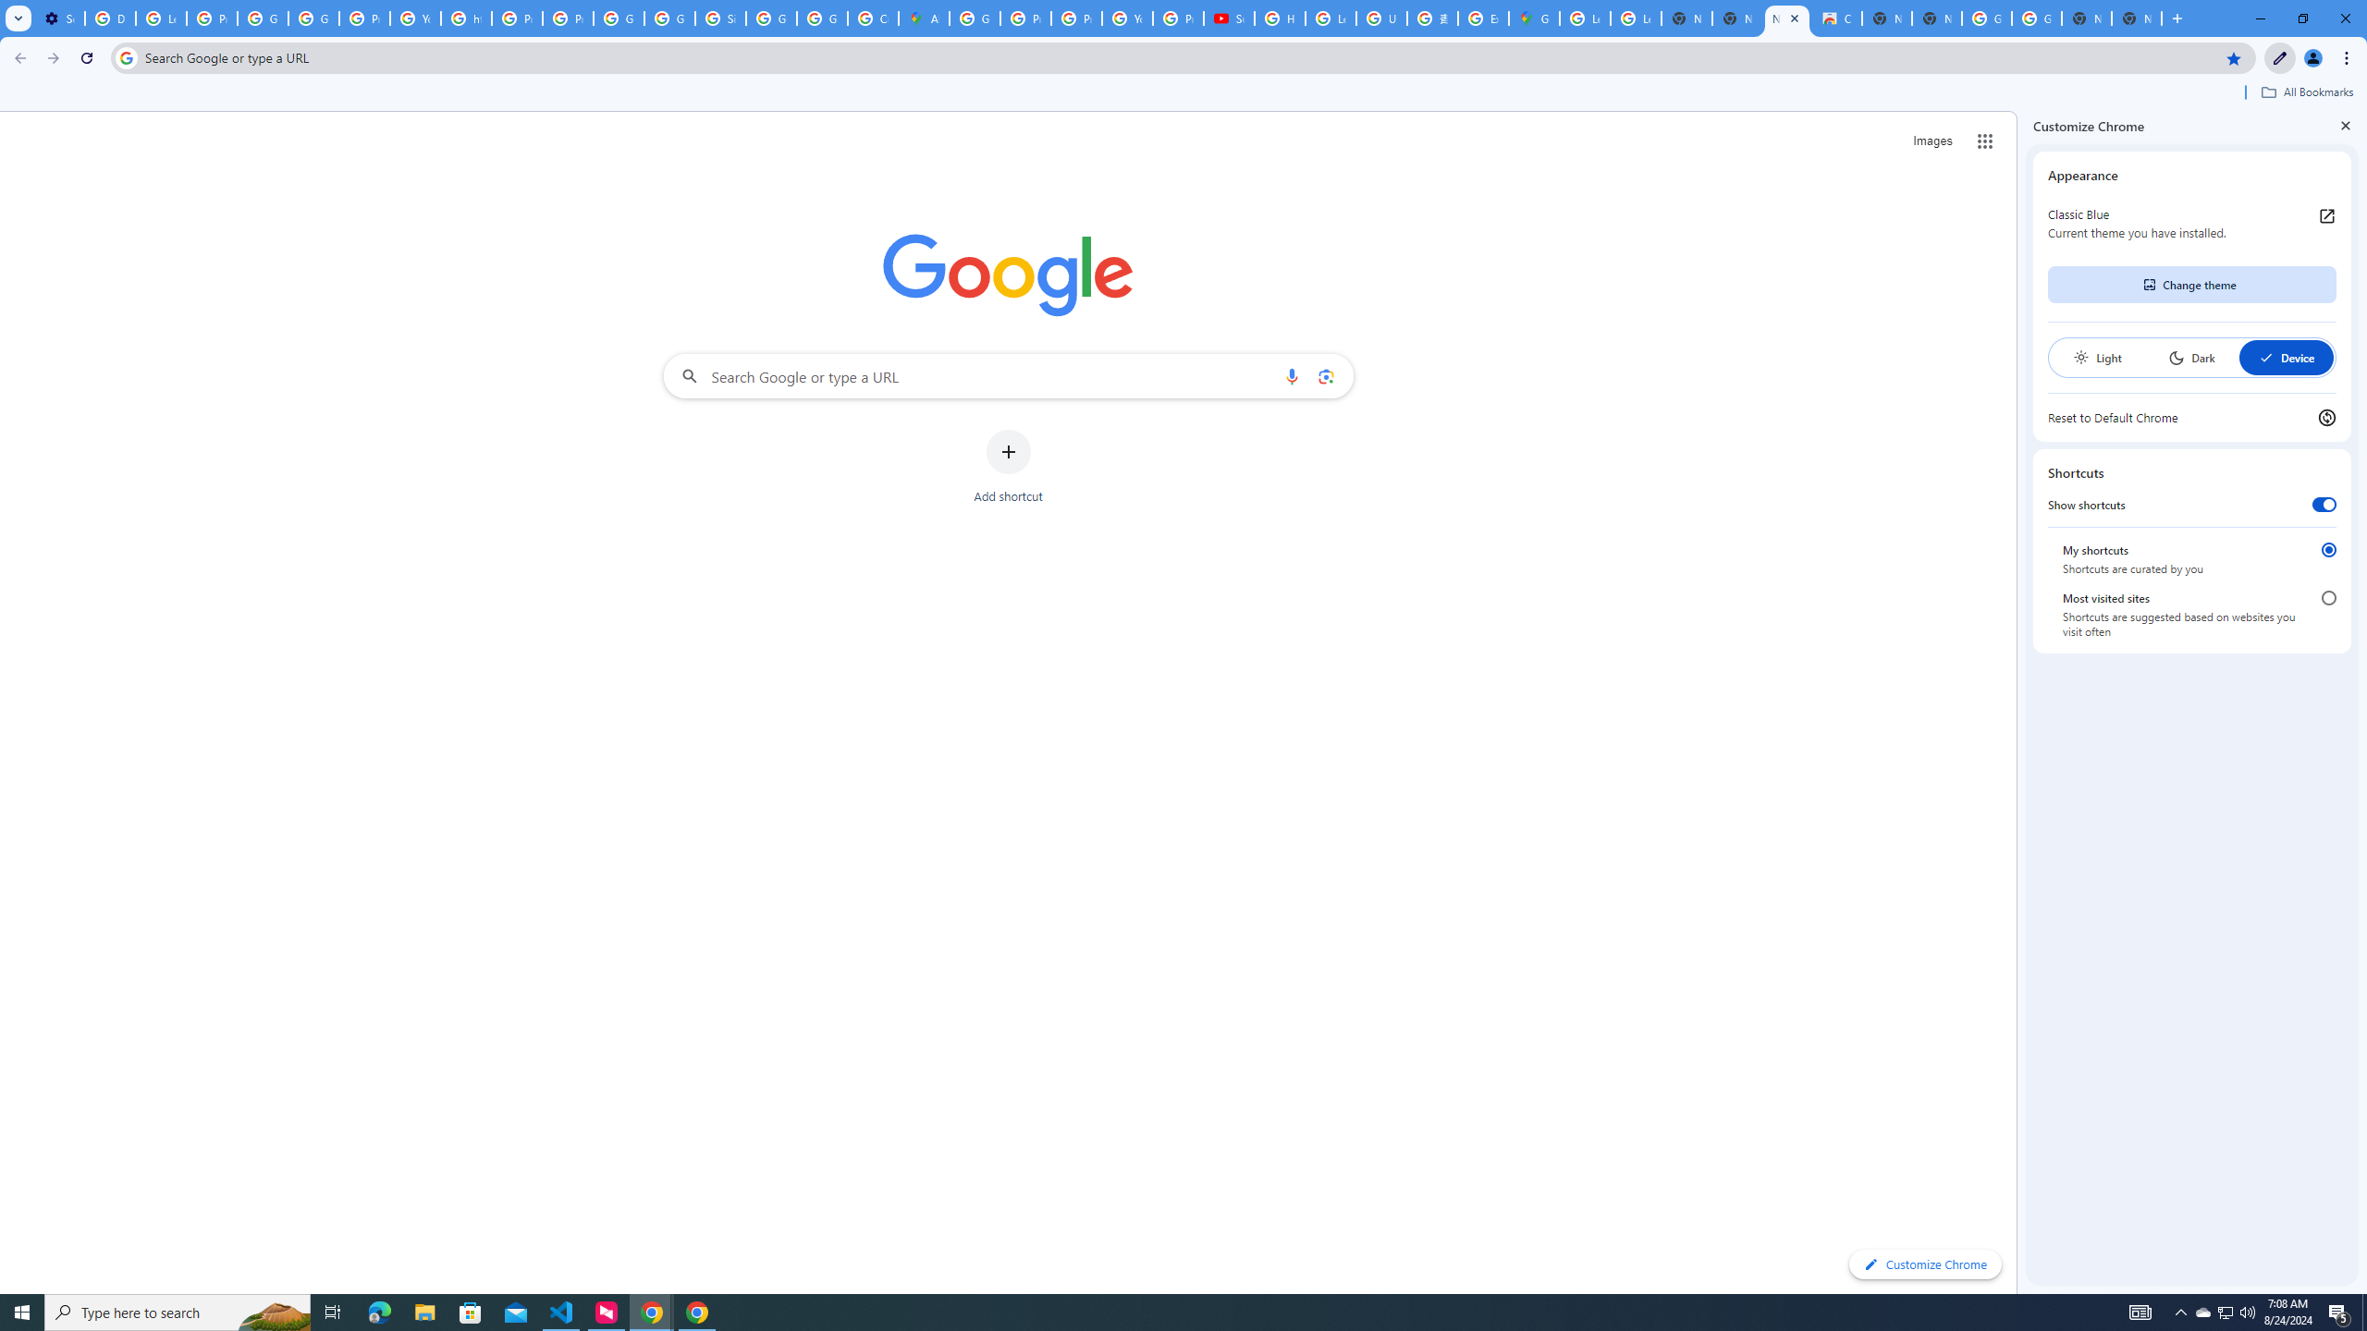  I want to click on Light, so click(2097, 358).